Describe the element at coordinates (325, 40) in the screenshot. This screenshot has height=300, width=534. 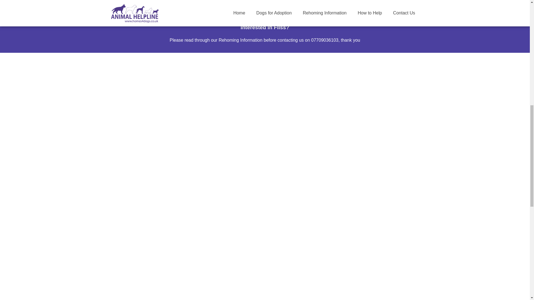
I see `07709036103` at that location.